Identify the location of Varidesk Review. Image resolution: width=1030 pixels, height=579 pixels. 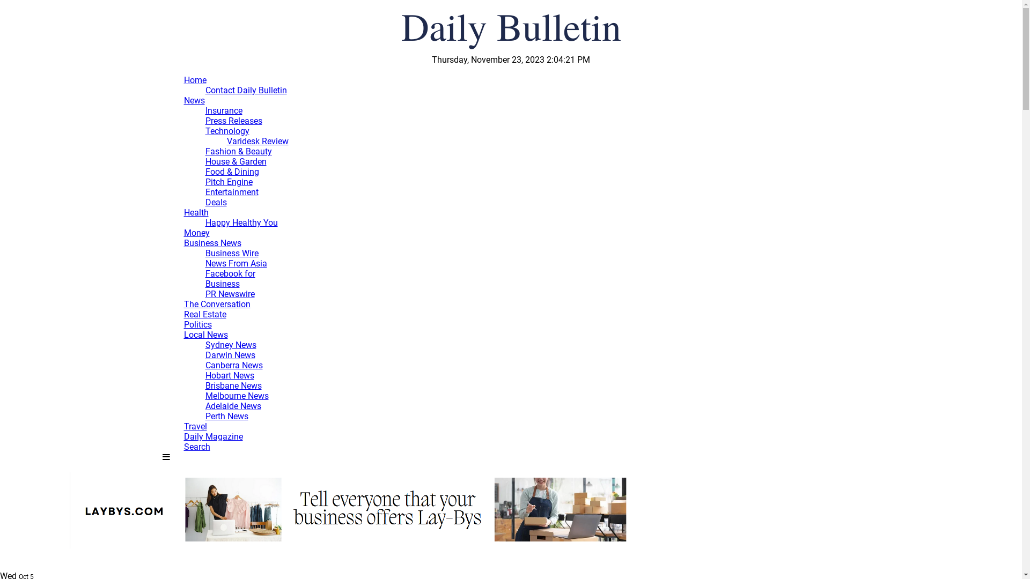
(257, 142).